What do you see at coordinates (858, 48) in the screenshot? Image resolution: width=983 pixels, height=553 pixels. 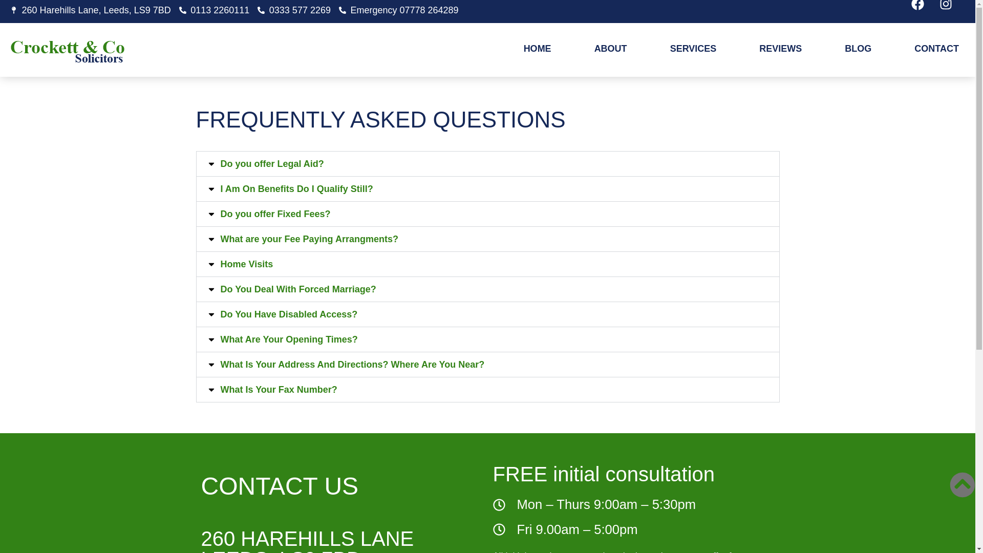 I see `BLOG` at bounding box center [858, 48].